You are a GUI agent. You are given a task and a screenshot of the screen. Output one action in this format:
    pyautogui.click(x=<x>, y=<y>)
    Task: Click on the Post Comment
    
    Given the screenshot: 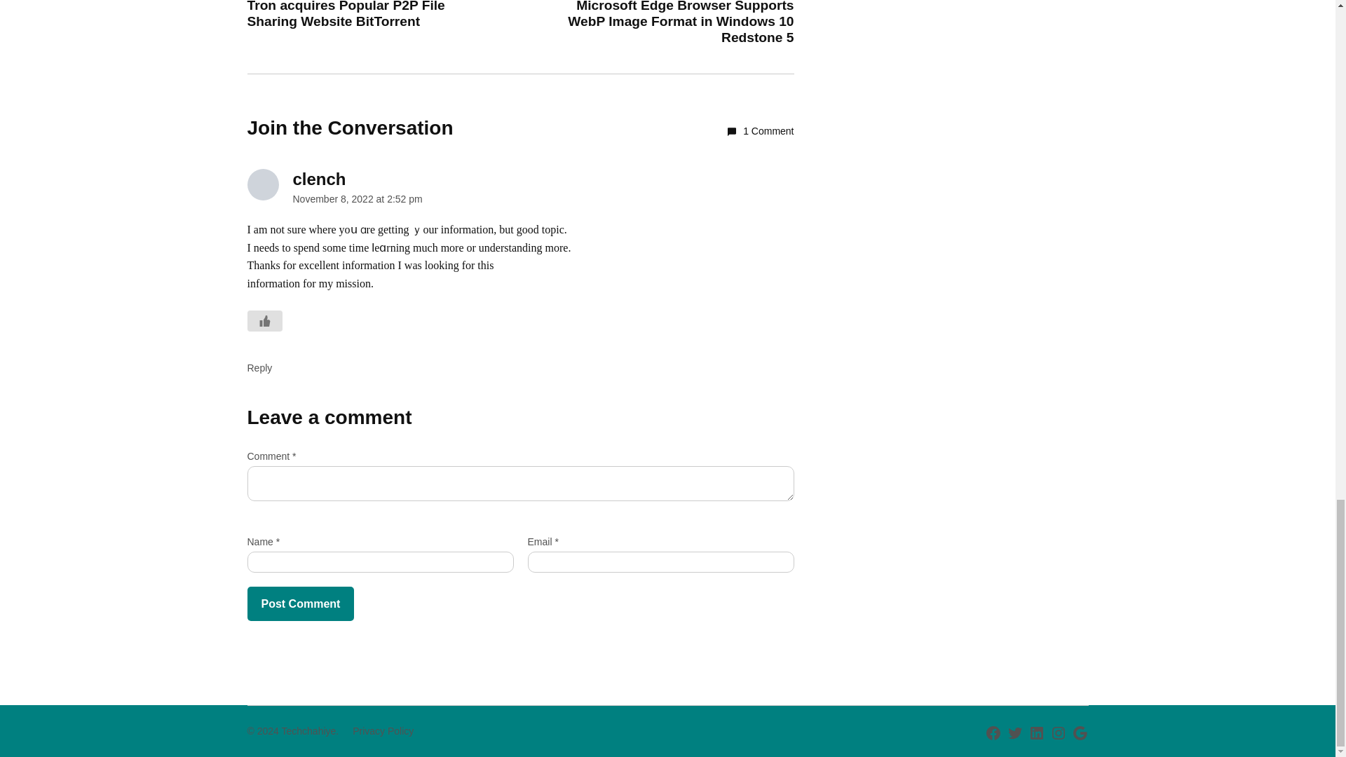 What is the action you would take?
    pyautogui.click(x=300, y=604)
    